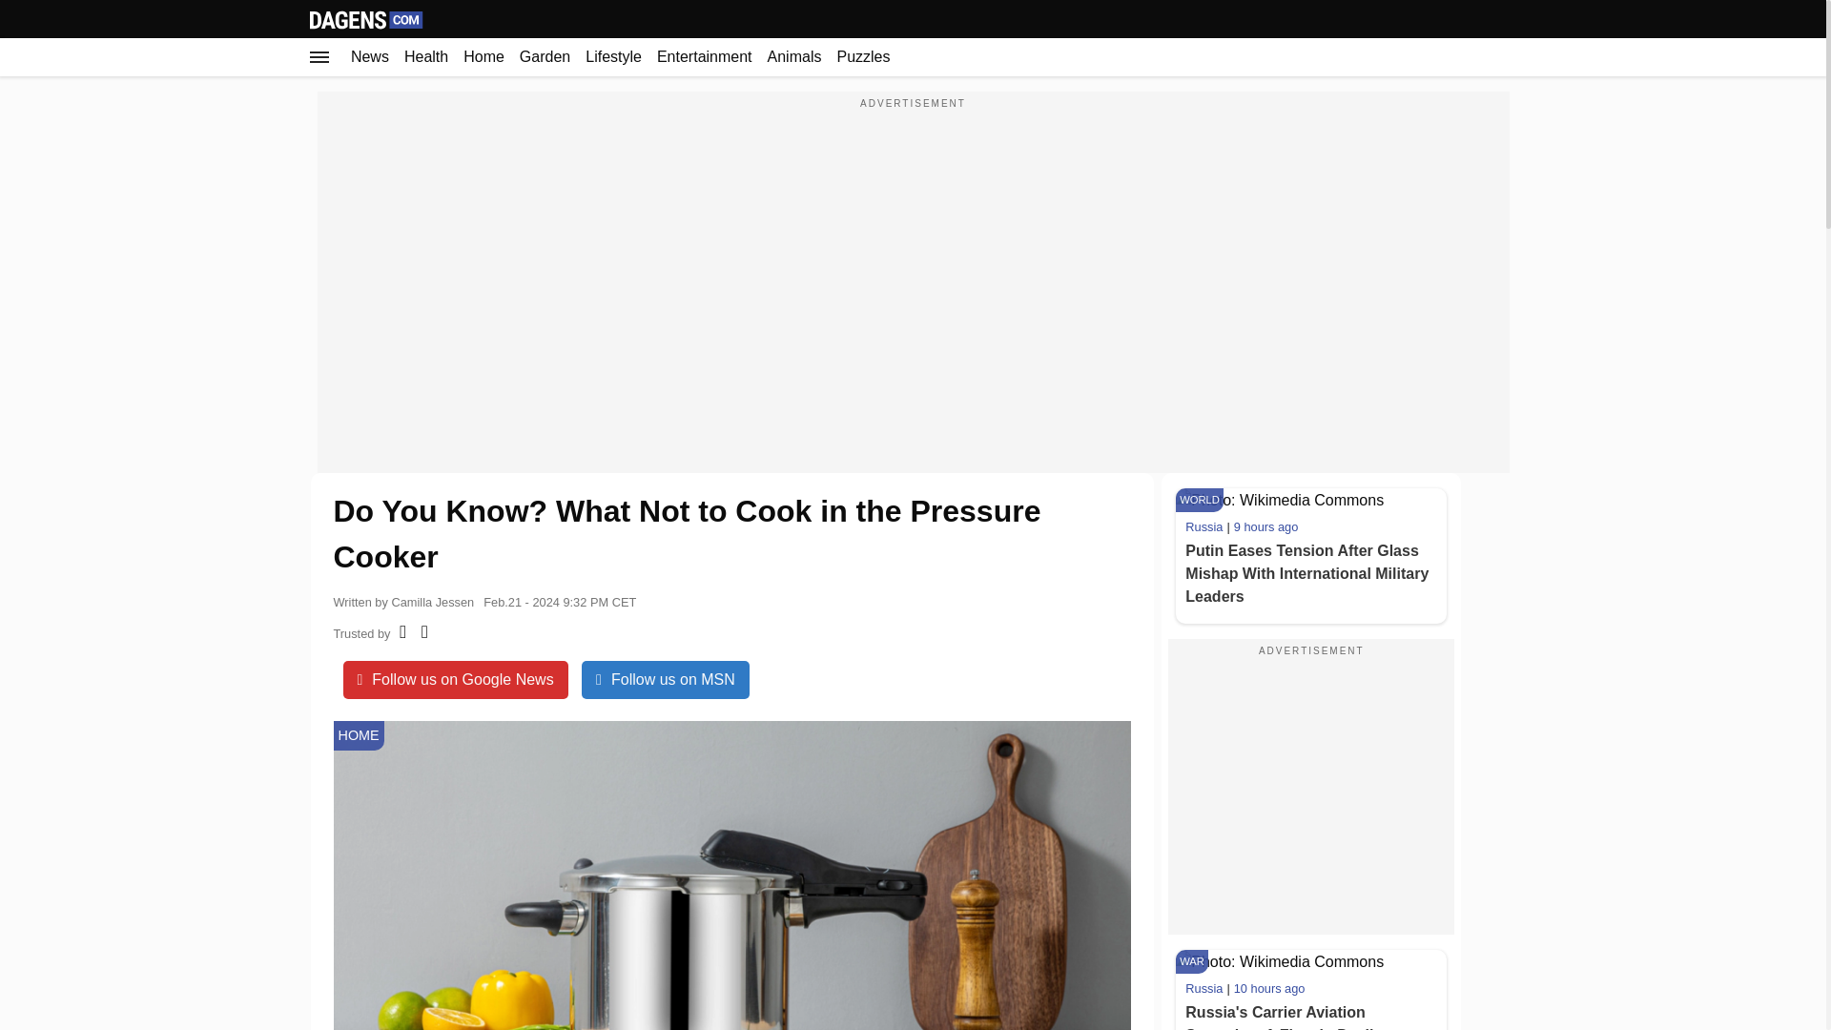  Describe the element at coordinates (403, 599) in the screenshot. I see `Written by Camilla Jessen` at that location.